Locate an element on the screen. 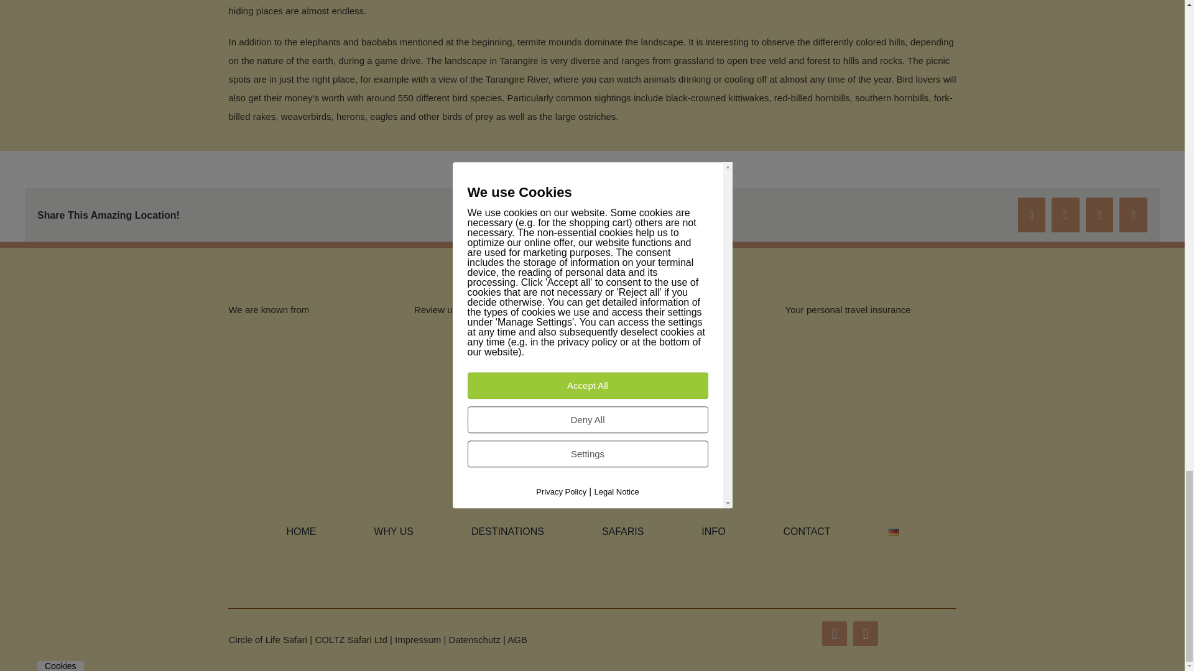 The height and width of the screenshot is (671, 1194). WHY US is located at coordinates (393, 532).